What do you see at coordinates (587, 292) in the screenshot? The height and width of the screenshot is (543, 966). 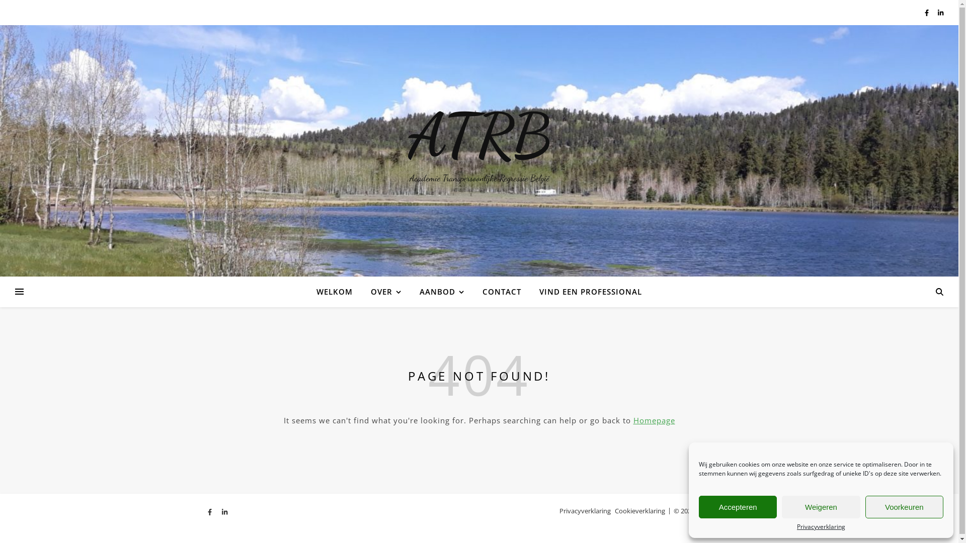 I see `VIND EEN PROFESSIONAL` at bounding box center [587, 292].